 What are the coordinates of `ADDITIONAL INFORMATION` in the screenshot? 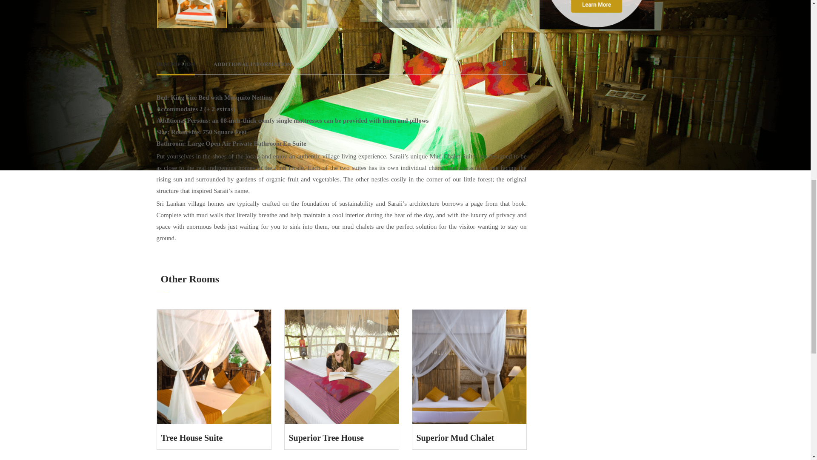 It's located at (252, 66).